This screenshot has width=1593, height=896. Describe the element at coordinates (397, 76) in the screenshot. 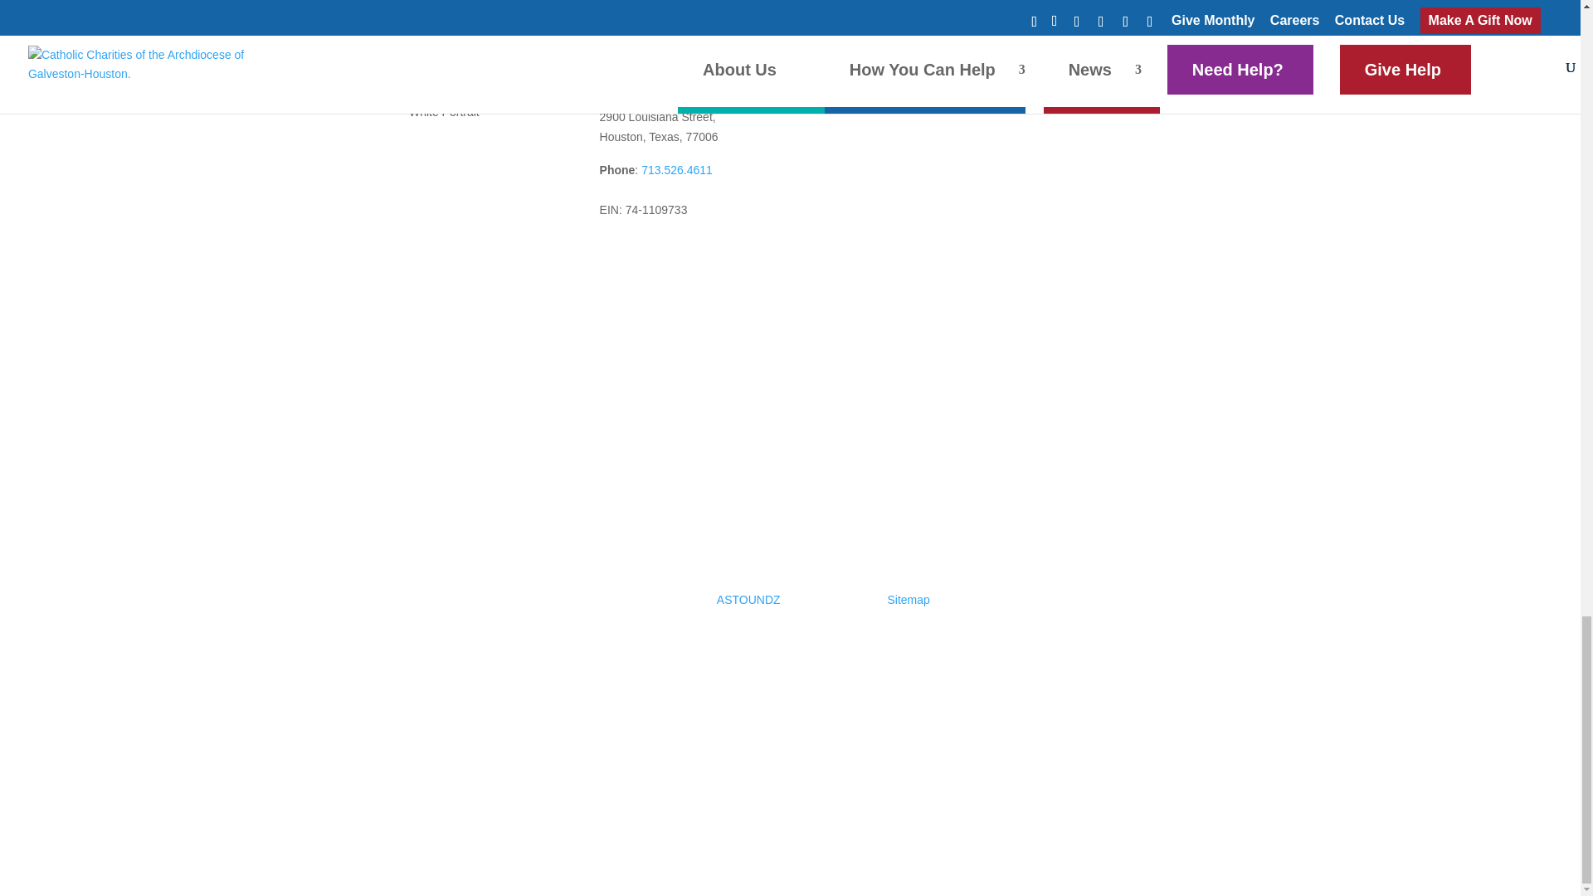

I see `Catholic white logo` at that location.